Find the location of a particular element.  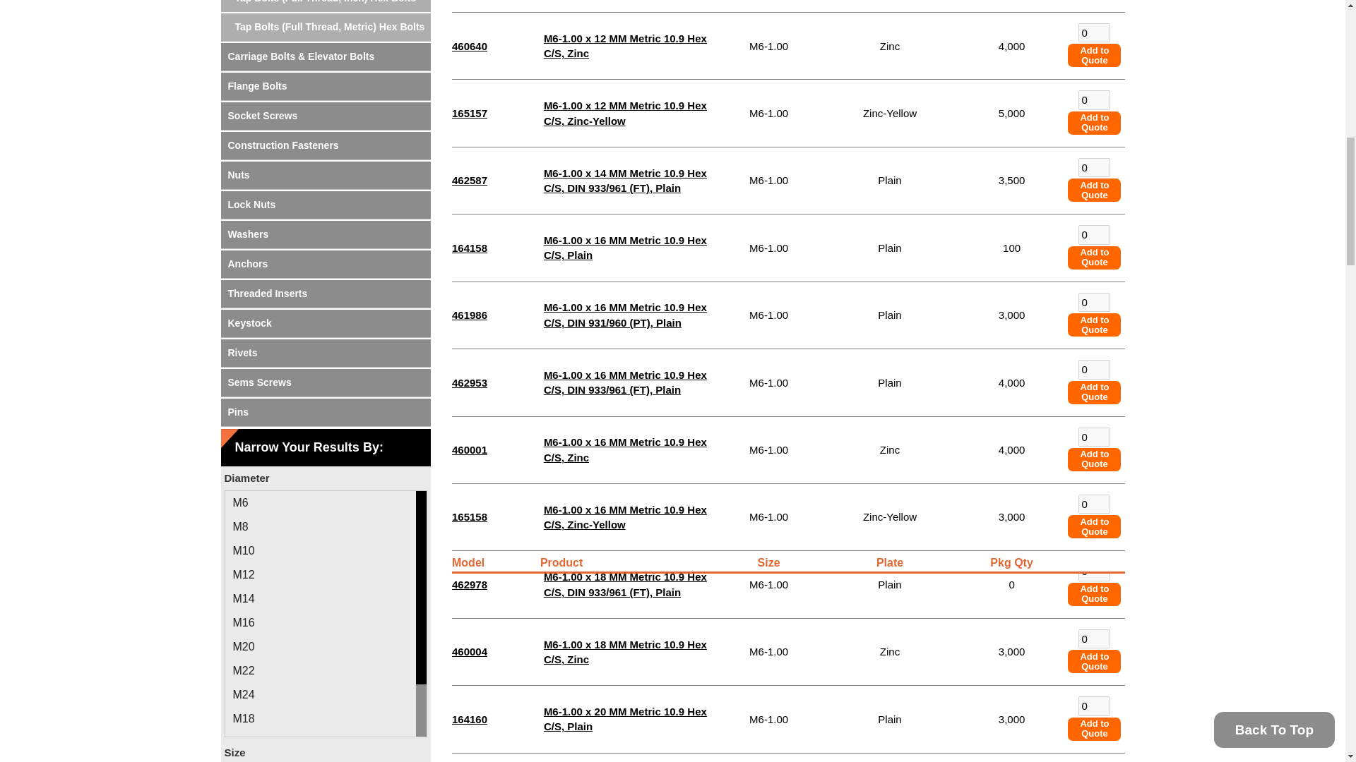

0 is located at coordinates (1094, 436).